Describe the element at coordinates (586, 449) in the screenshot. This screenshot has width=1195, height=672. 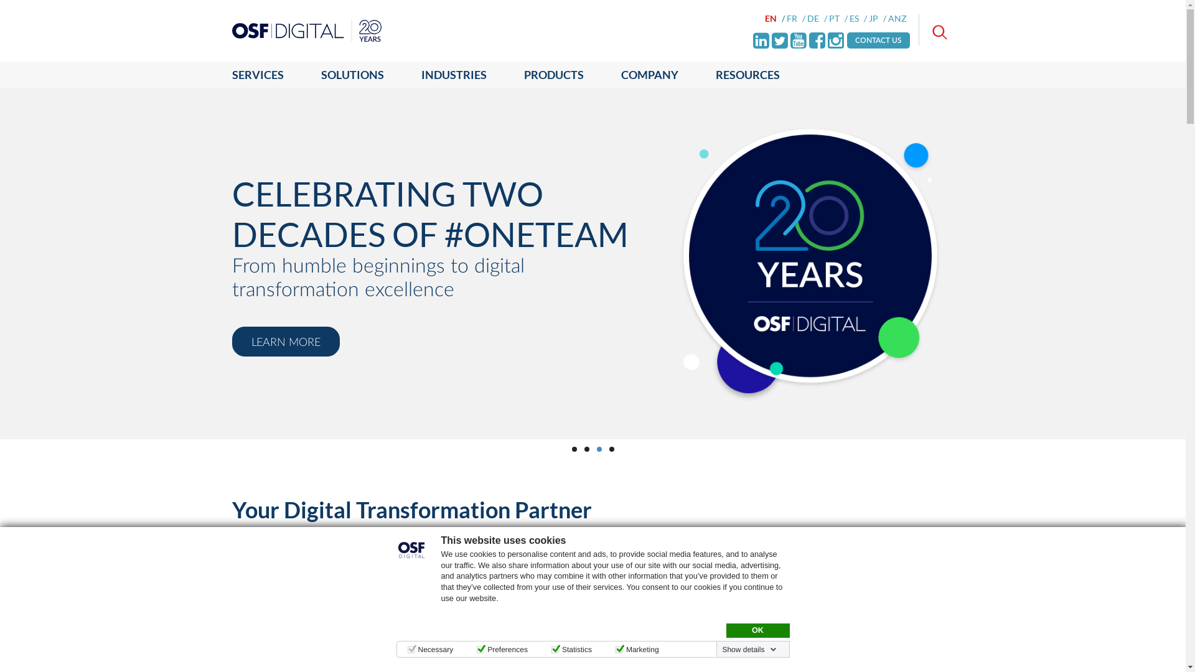
I see `2` at that location.